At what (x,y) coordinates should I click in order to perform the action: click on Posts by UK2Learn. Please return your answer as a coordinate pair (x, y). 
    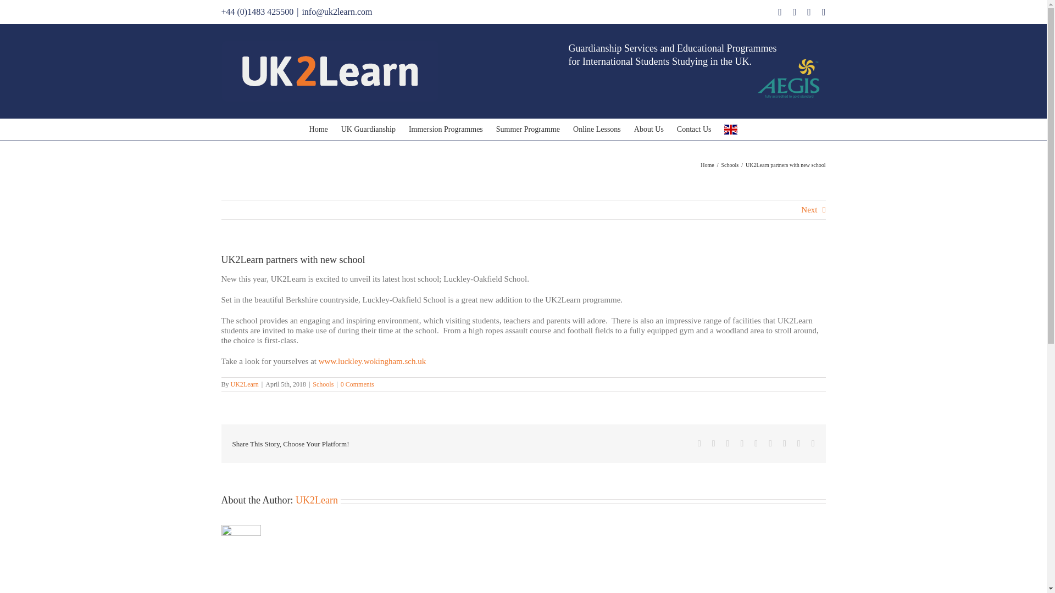
    Looking at the image, I should click on (245, 384).